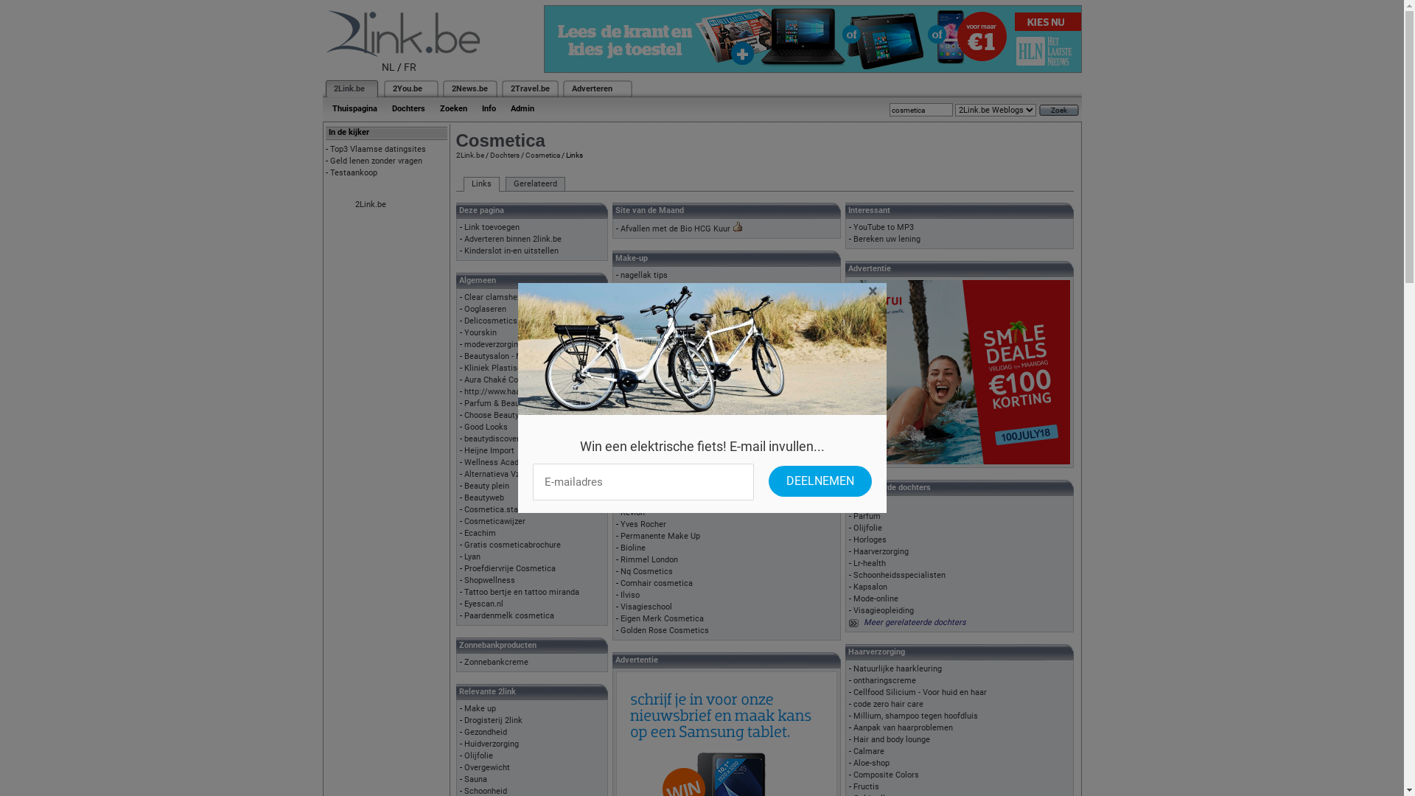 The height and width of the screenshot is (796, 1415). I want to click on Chanel, so click(633, 430).